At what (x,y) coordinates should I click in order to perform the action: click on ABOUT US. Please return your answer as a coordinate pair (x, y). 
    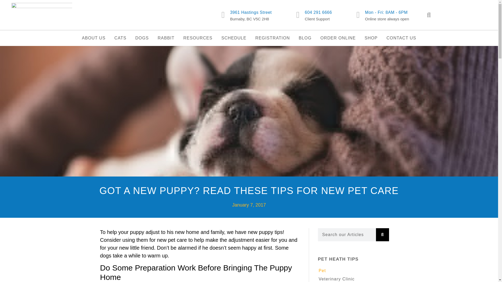
    Looking at the image, I should click on (93, 38).